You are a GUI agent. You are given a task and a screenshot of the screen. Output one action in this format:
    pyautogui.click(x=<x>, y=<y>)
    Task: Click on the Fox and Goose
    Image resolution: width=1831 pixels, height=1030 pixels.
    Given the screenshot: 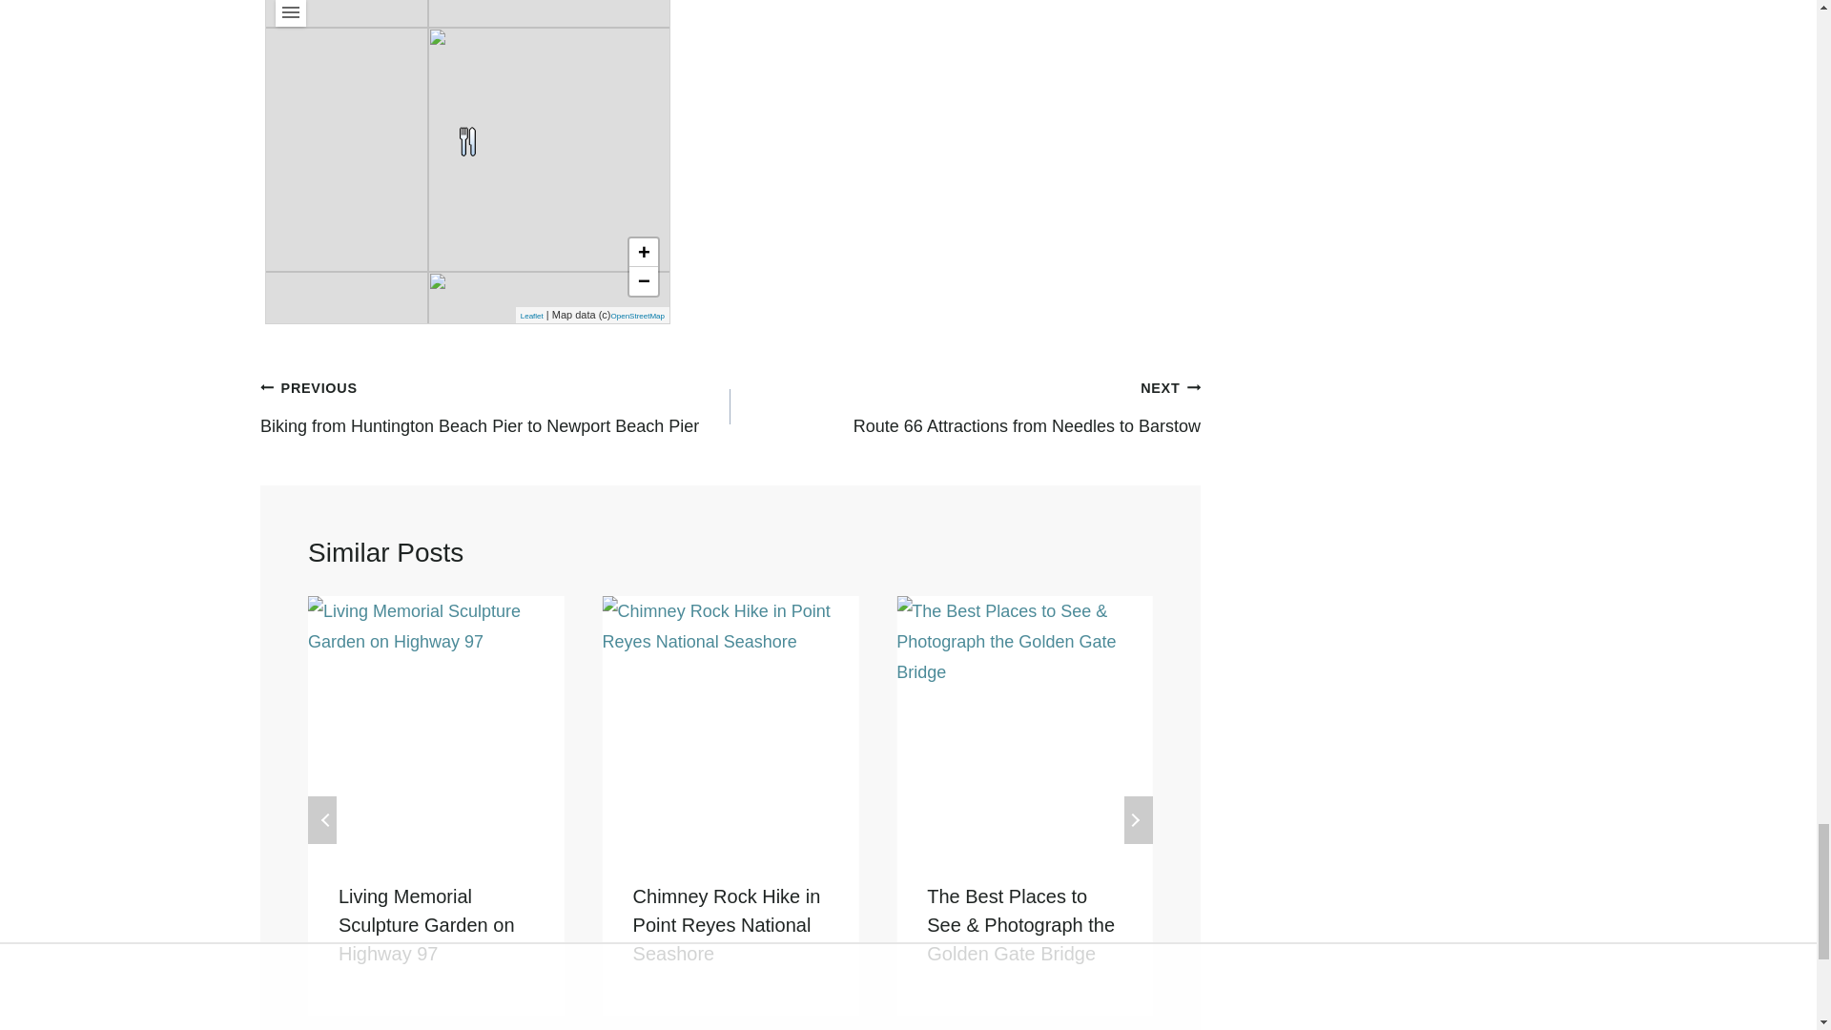 What is the action you would take?
    pyautogui.click(x=467, y=141)
    